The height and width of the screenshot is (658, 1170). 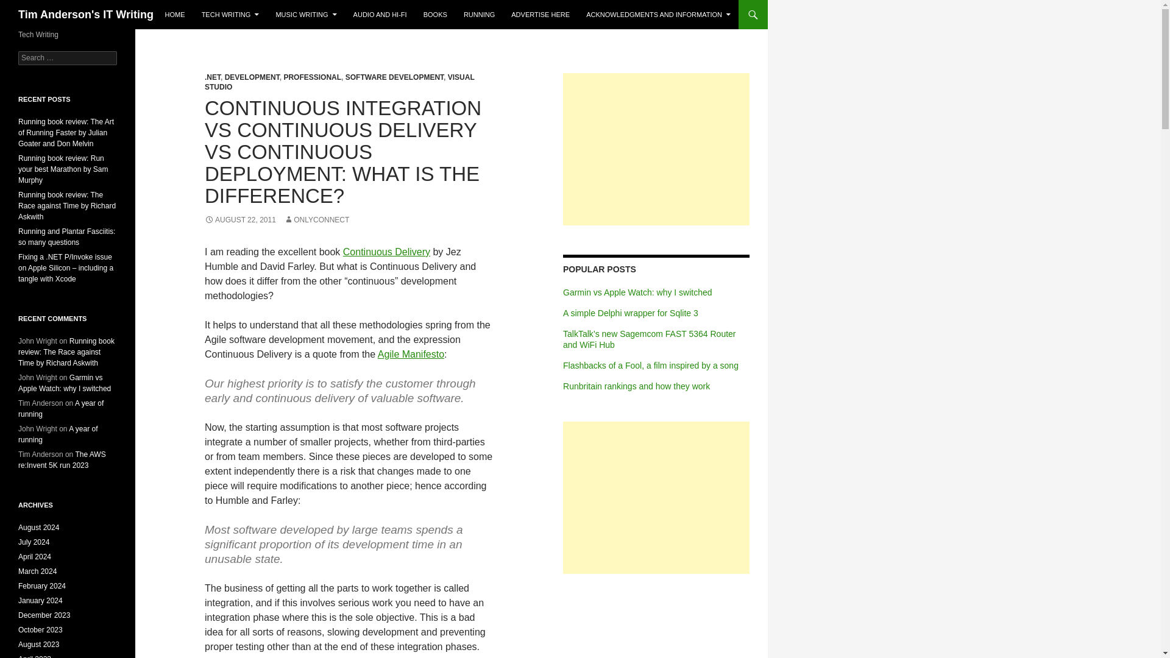 I want to click on VISUAL STUDIO, so click(x=340, y=82).